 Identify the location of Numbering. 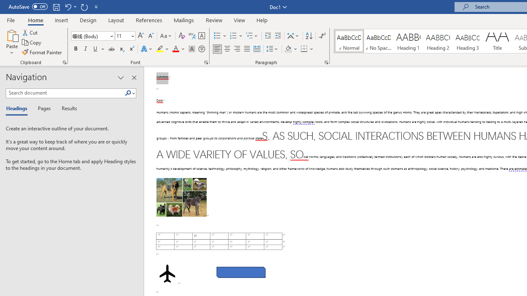
(236, 36).